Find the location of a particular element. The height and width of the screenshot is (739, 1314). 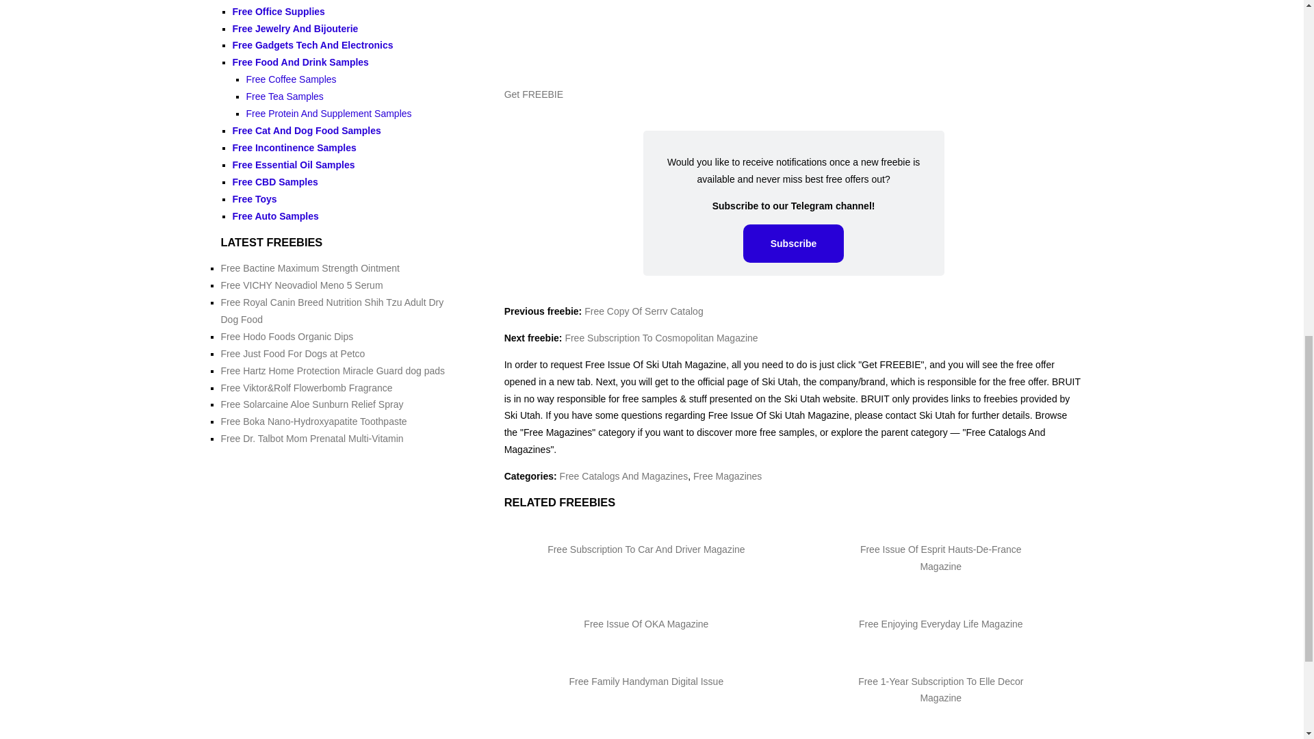

Free Subscription To Cosmopolitan Magazine is located at coordinates (661, 338).